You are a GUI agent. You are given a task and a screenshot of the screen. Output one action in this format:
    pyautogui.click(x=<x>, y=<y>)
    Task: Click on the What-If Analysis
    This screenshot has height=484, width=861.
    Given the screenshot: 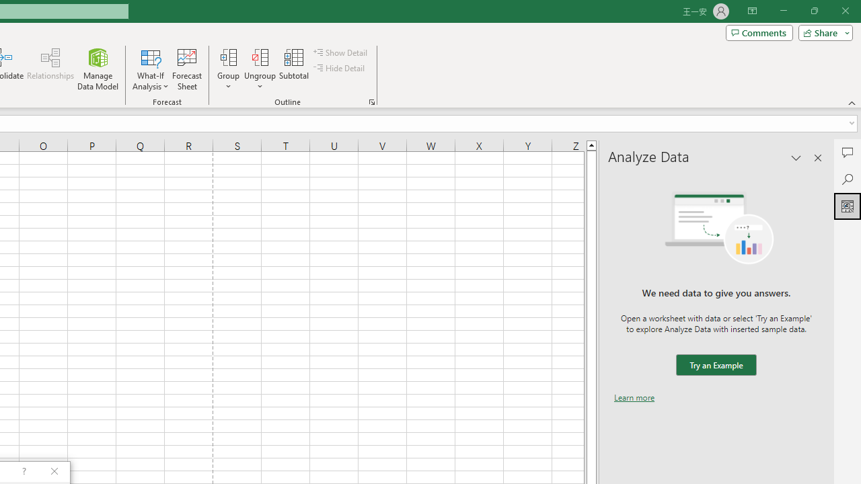 What is the action you would take?
    pyautogui.click(x=151, y=69)
    